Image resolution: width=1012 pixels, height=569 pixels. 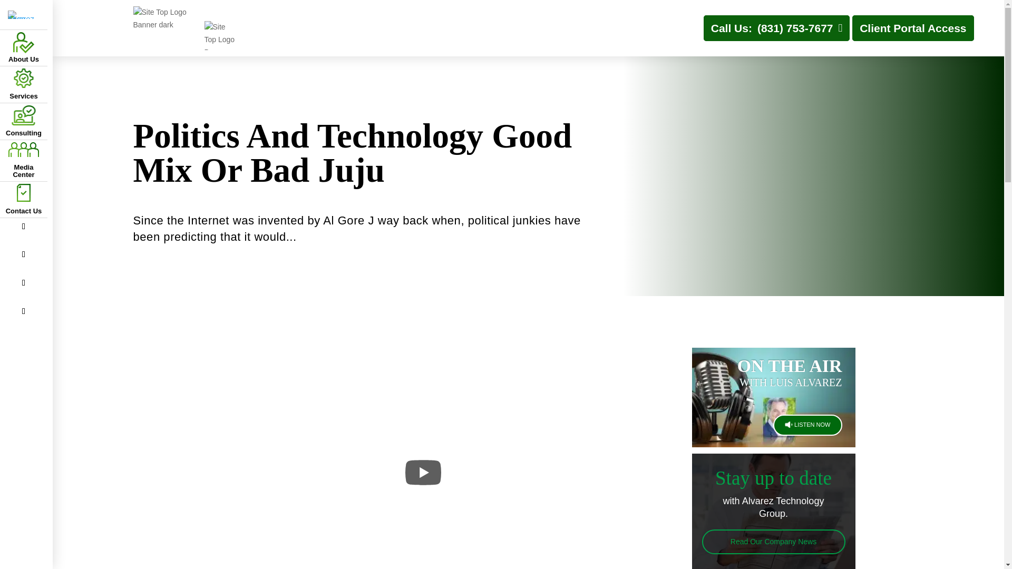 I want to click on Follow on X, so click(x=23, y=254).